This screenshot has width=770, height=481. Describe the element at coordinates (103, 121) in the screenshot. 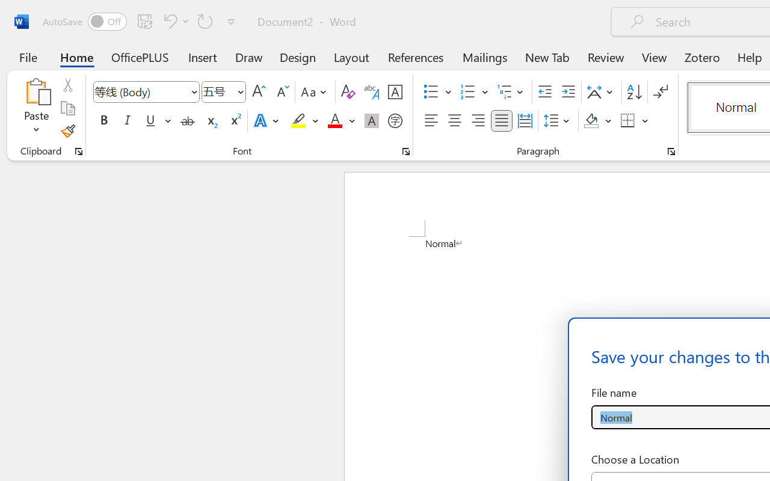

I see `Bold` at that location.